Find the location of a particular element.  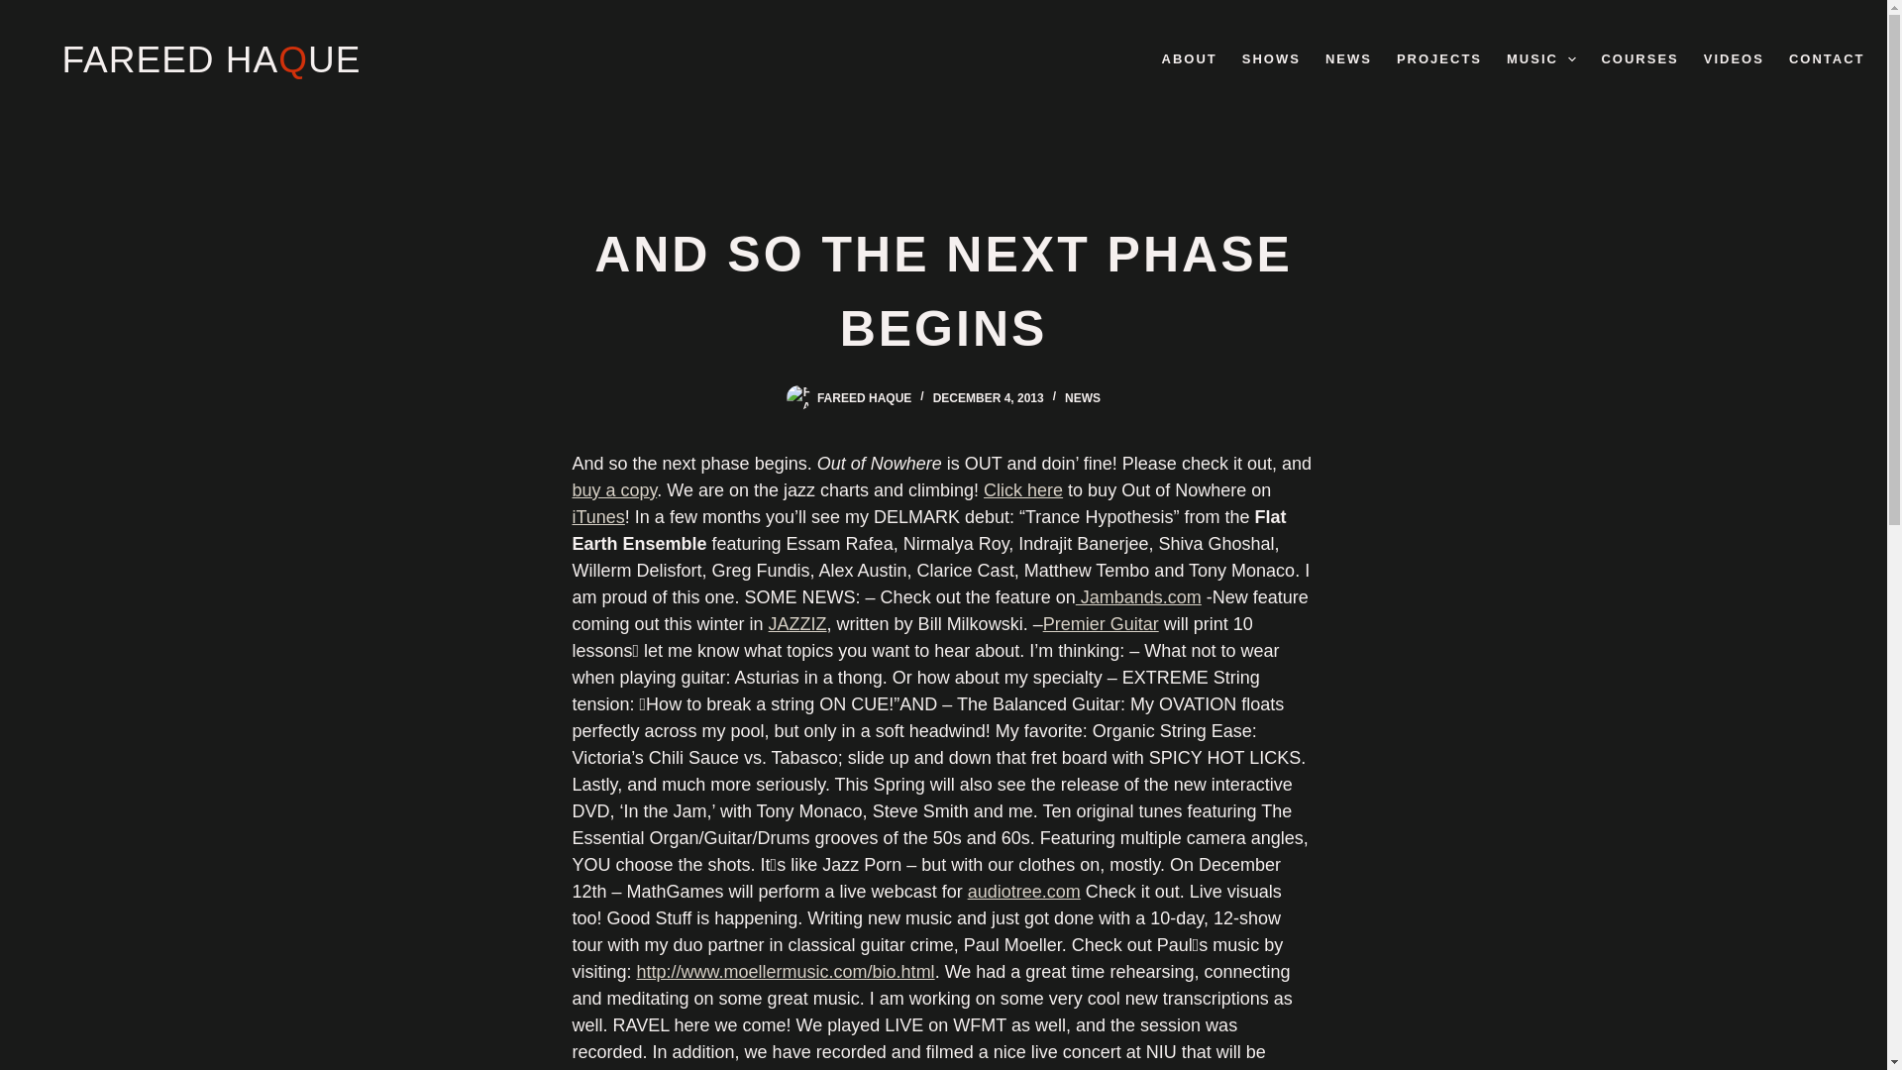

FAREED HAQUE is located at coordinates (210, 59).